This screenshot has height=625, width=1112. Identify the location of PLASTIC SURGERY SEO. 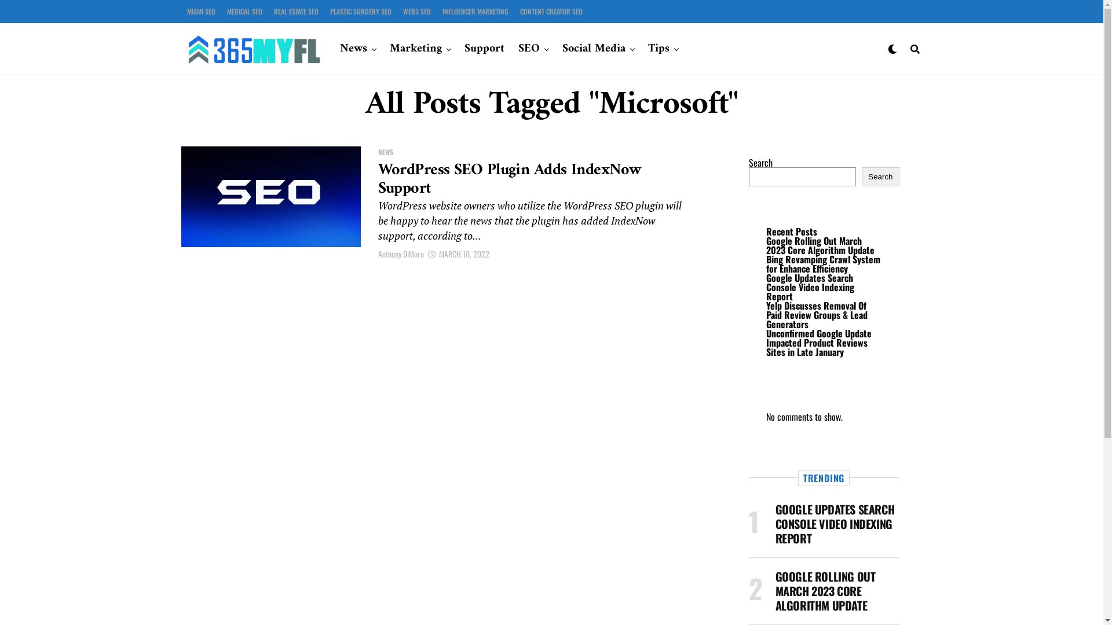
(361, 12).